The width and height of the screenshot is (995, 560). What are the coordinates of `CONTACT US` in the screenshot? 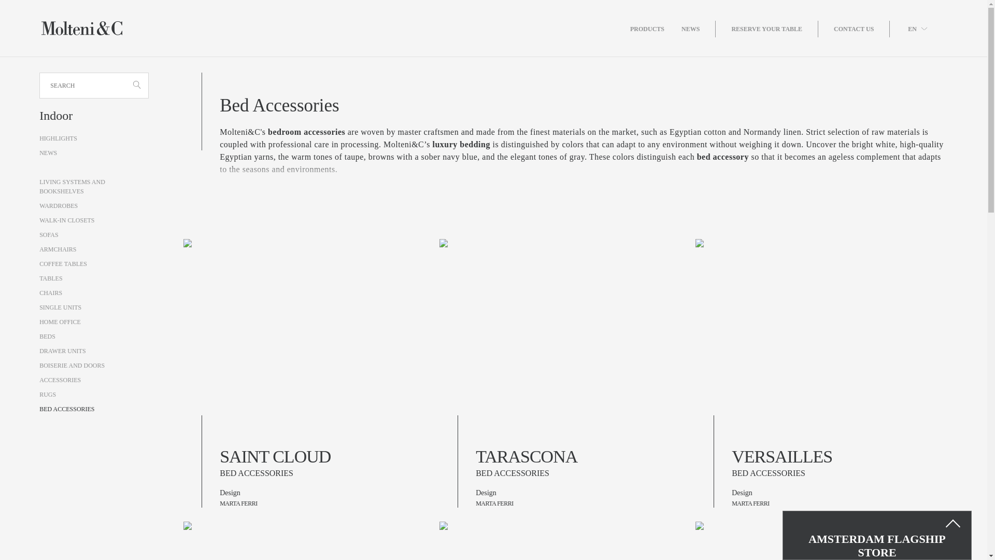 It's located at (861, 29).